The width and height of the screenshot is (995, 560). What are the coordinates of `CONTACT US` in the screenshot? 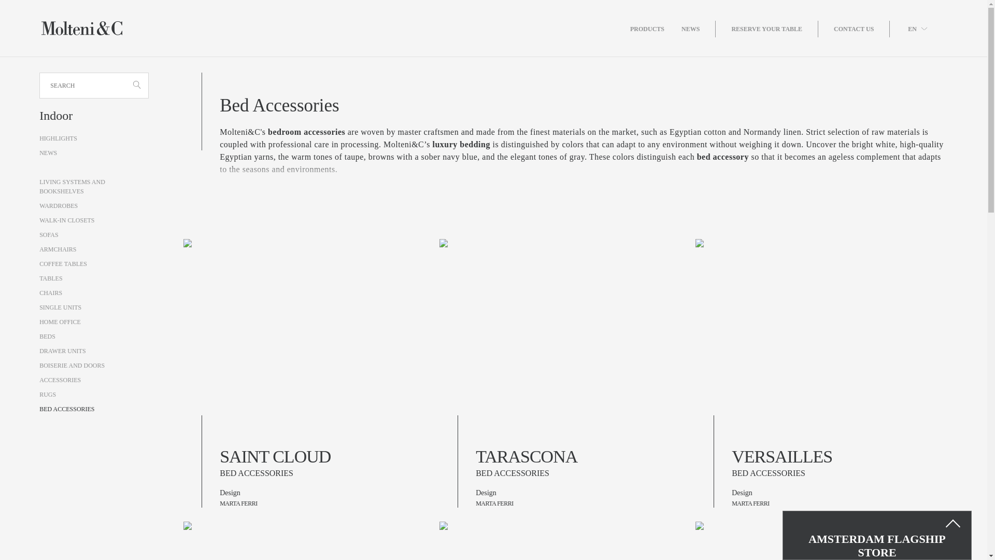 It's located at (861, 29).